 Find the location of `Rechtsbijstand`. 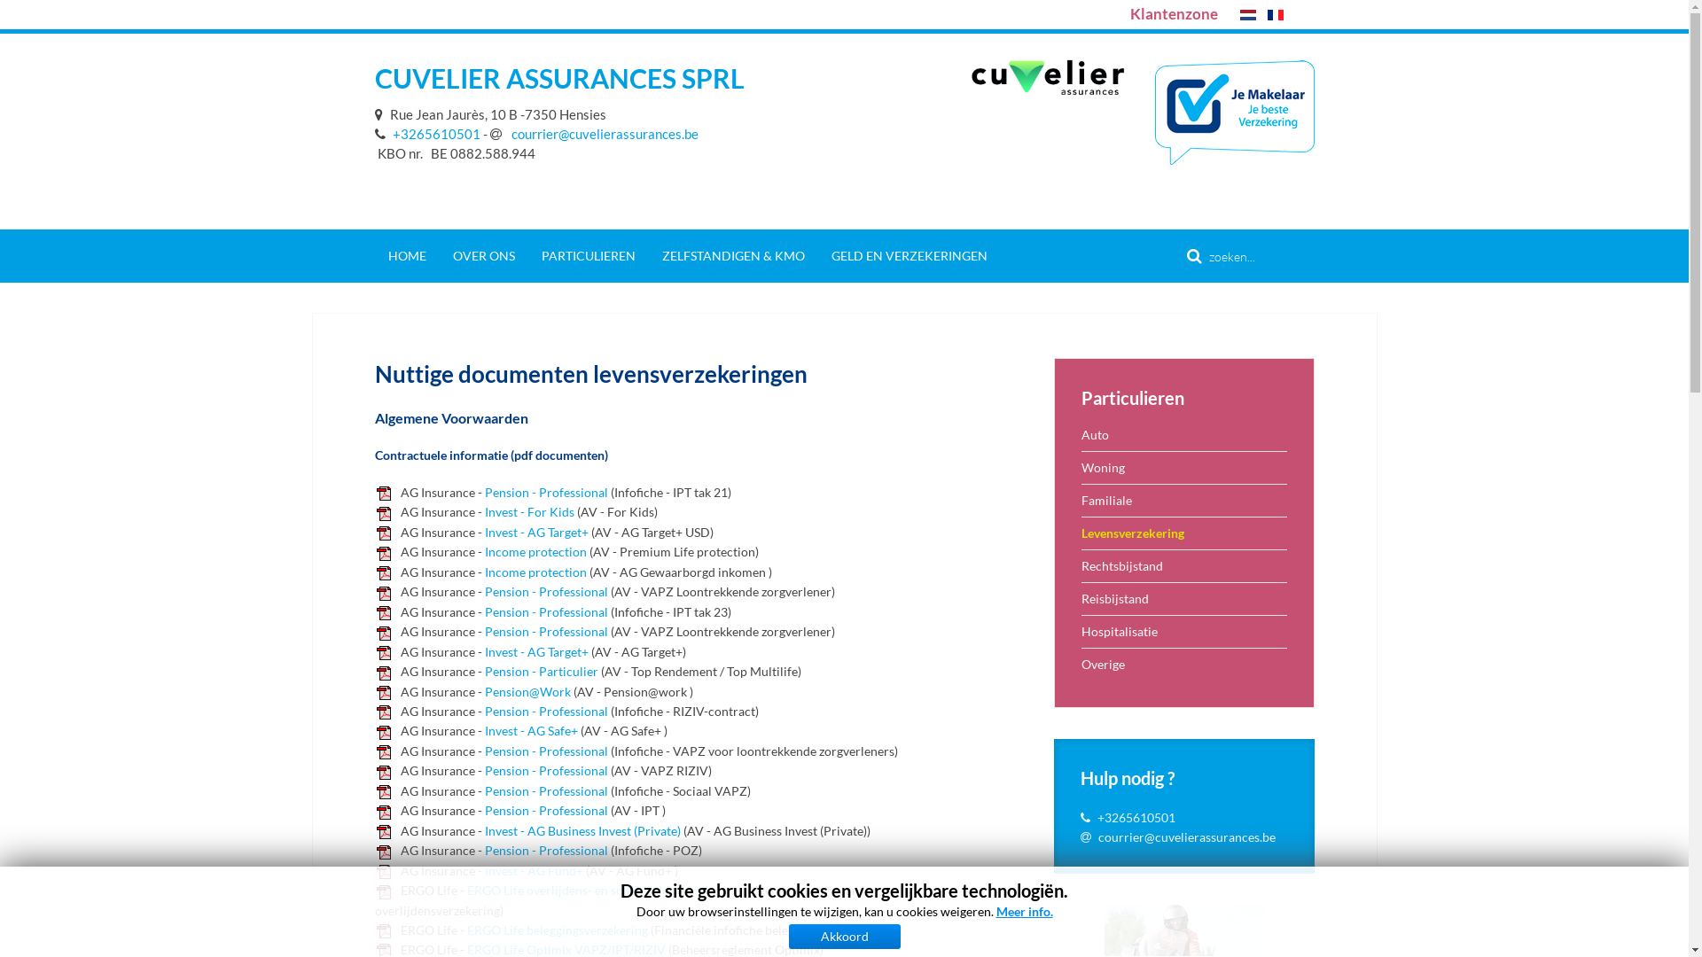

Rechtsbijstand is located at coordinates (1184, 565).